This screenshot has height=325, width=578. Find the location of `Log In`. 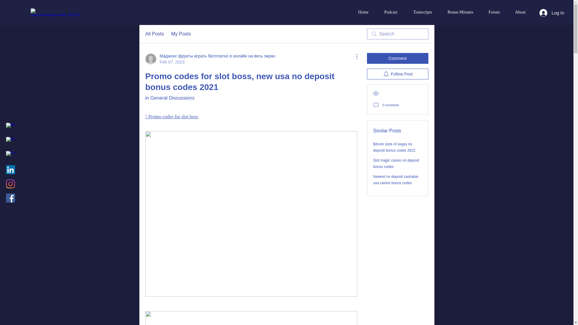

Log In is located at coordinates (552, 13).